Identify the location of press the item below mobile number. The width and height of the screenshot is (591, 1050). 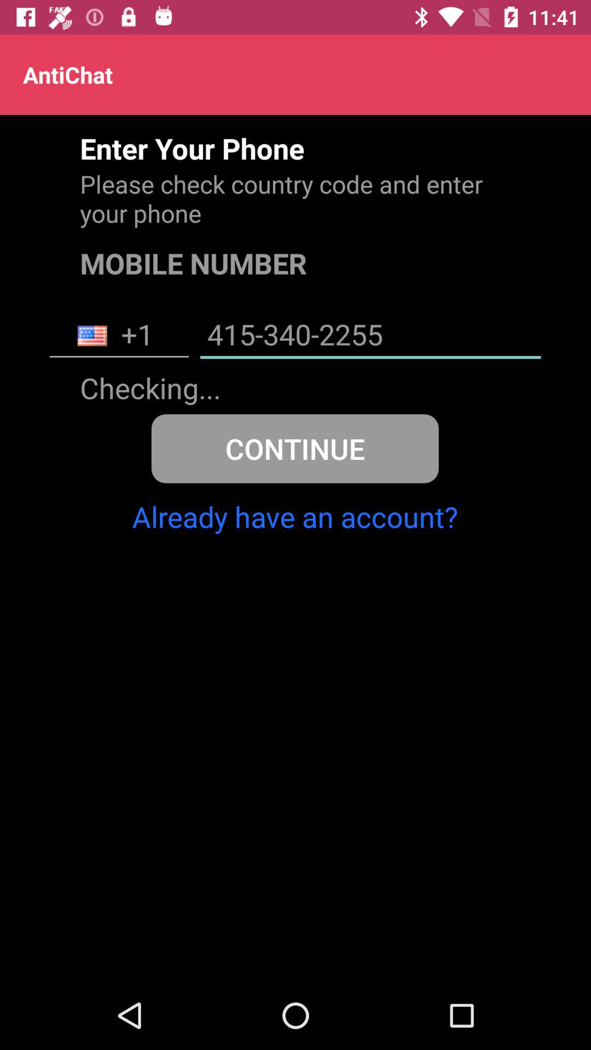
(119, 336).